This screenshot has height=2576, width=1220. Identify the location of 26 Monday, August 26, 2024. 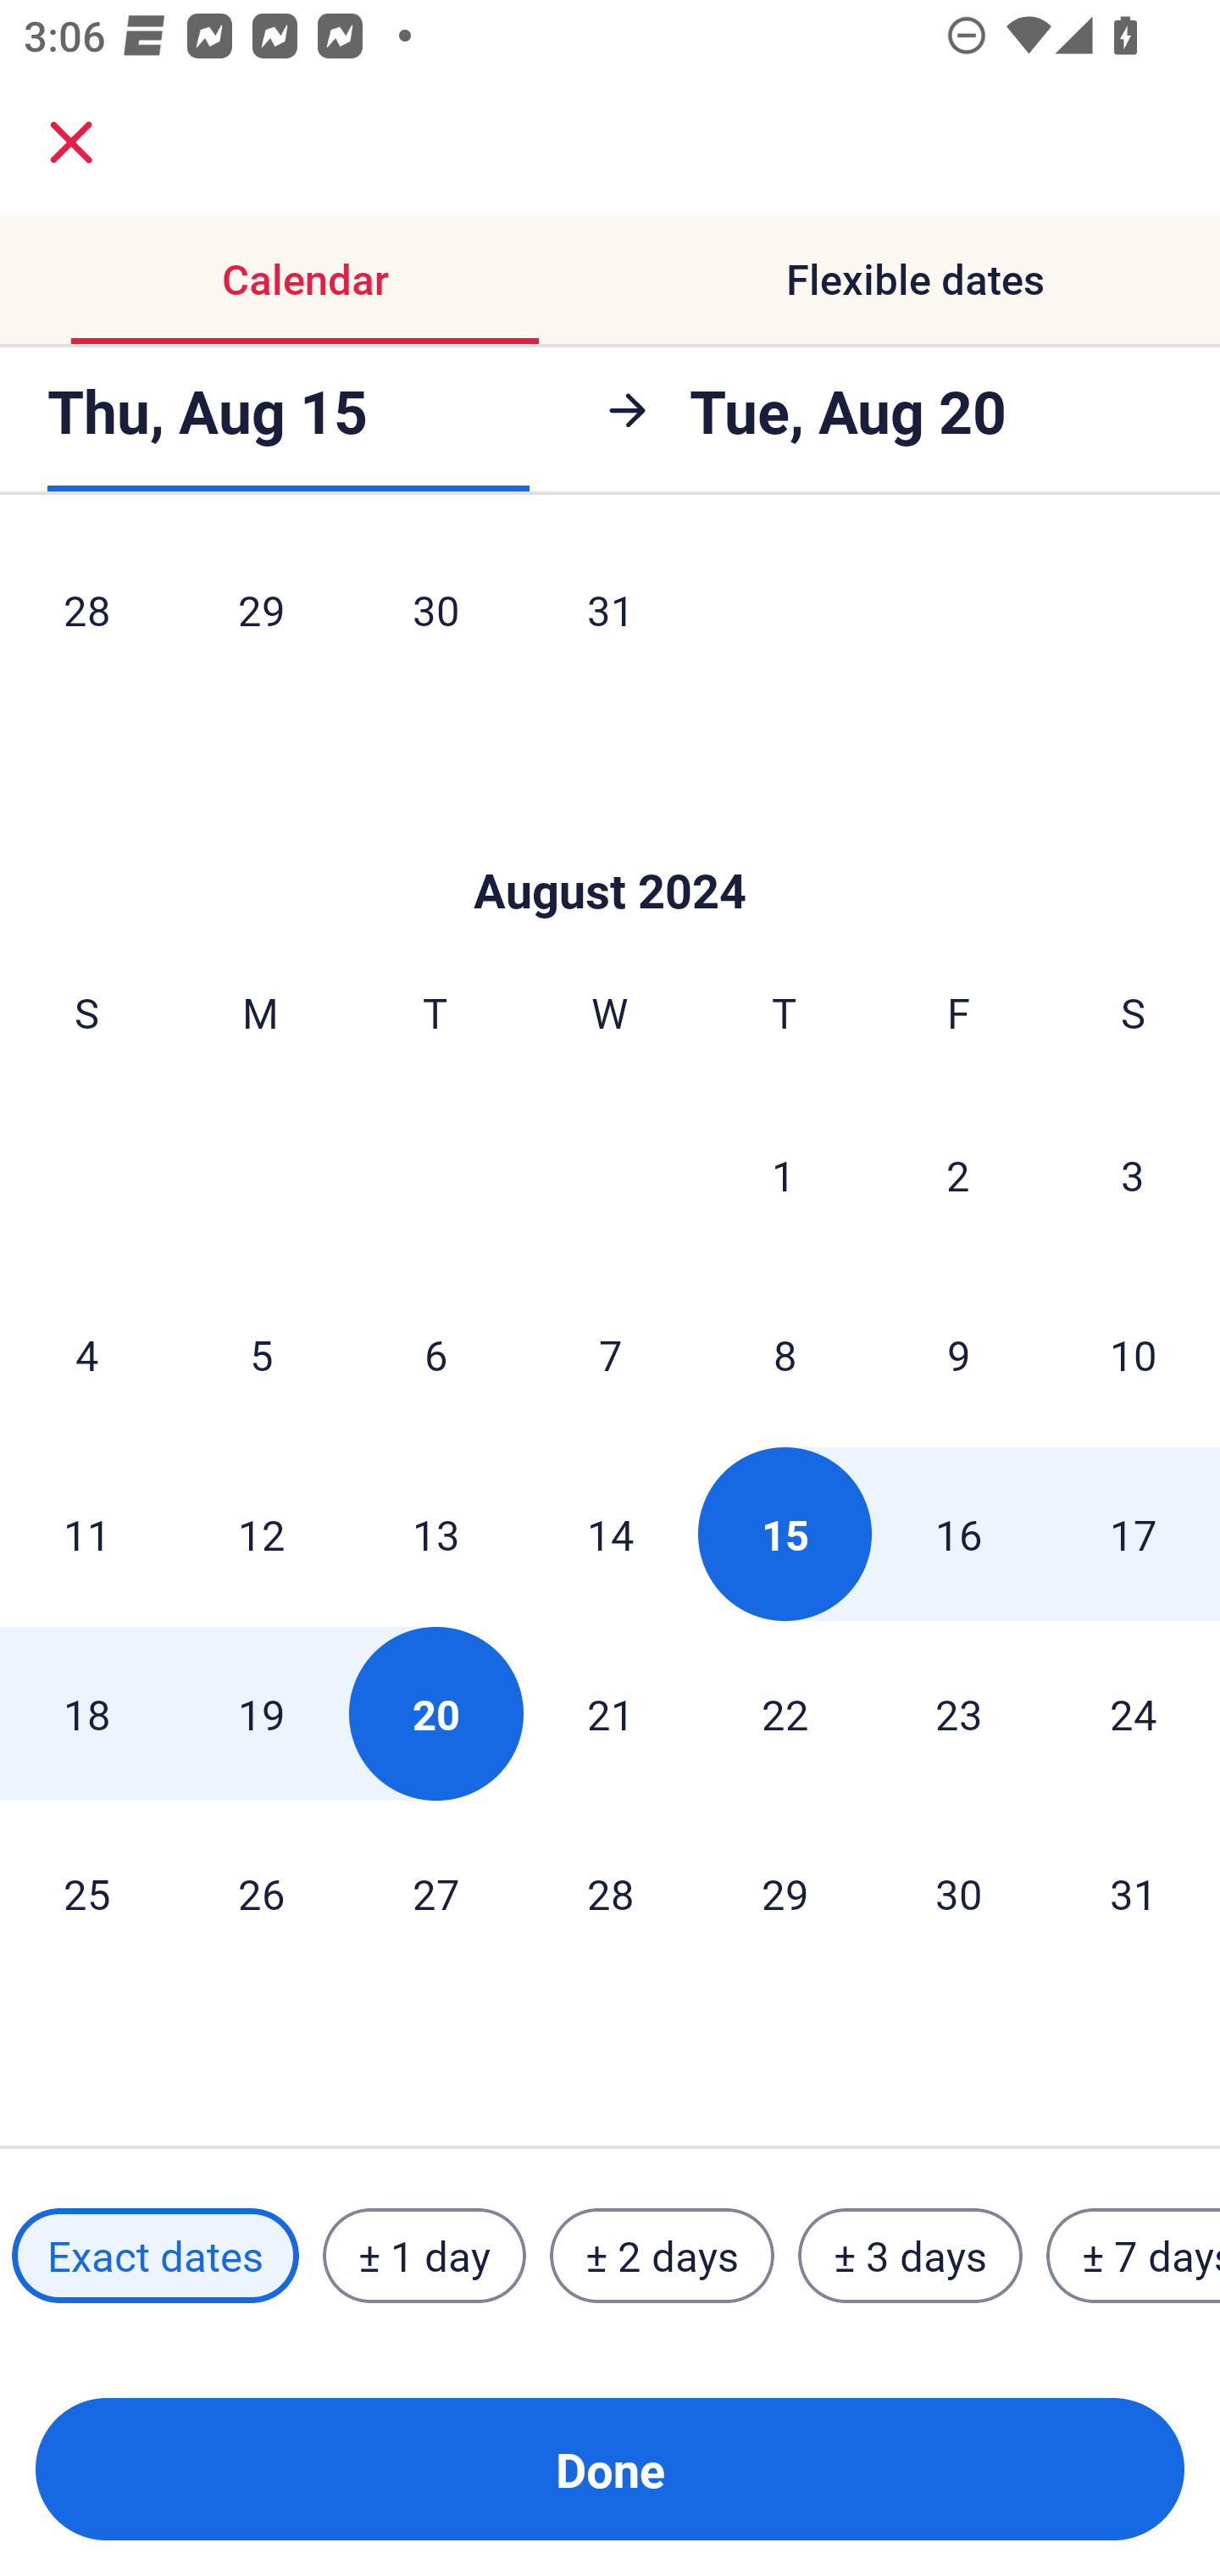
(261, 1893).